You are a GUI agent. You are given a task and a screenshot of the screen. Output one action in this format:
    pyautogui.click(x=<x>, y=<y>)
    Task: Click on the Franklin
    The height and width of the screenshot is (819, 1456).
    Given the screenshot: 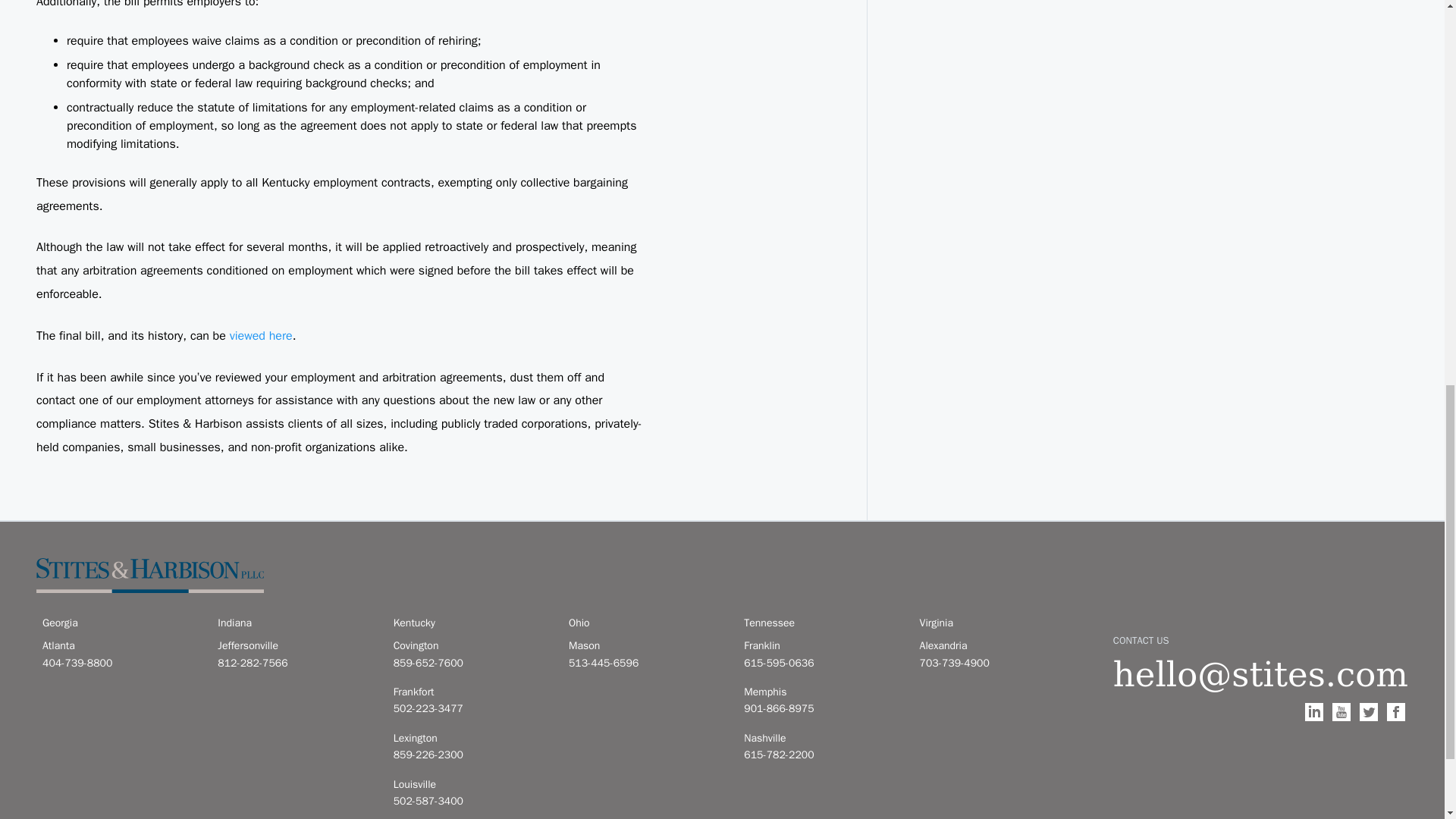 What is the action you would take?
    pyautogui.click(x=822, y=646)
    